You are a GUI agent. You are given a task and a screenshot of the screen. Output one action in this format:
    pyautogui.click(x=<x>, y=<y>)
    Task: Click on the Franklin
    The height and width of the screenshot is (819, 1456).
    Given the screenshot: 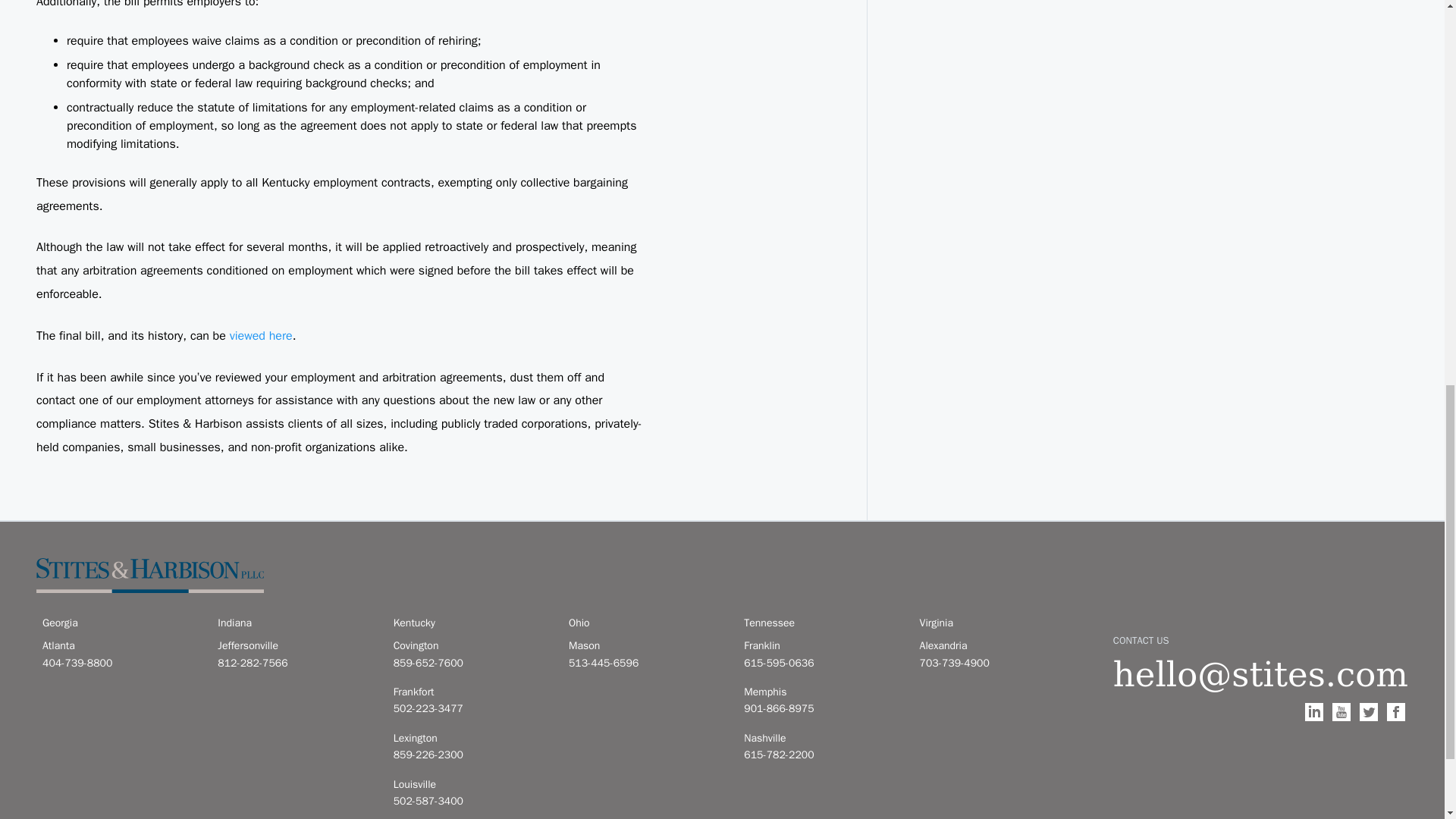 What is the action you would take?
    pyautogui.click(x=822, y=646)
    